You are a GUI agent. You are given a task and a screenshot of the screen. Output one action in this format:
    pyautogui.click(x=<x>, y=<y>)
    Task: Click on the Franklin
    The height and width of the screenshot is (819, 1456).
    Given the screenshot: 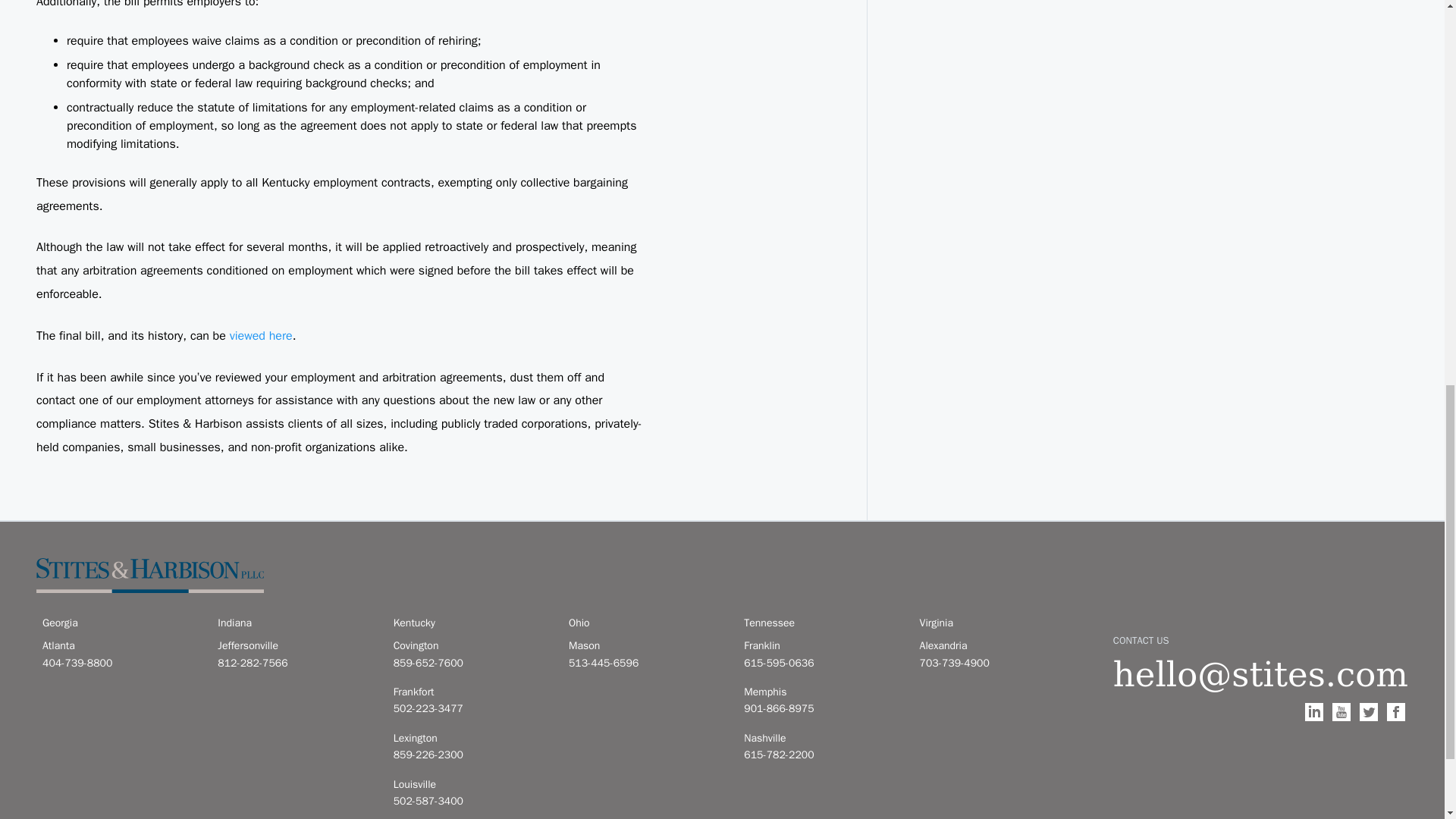 What is the action you would take?
    pyautogui.click(x=822, y=646)
    